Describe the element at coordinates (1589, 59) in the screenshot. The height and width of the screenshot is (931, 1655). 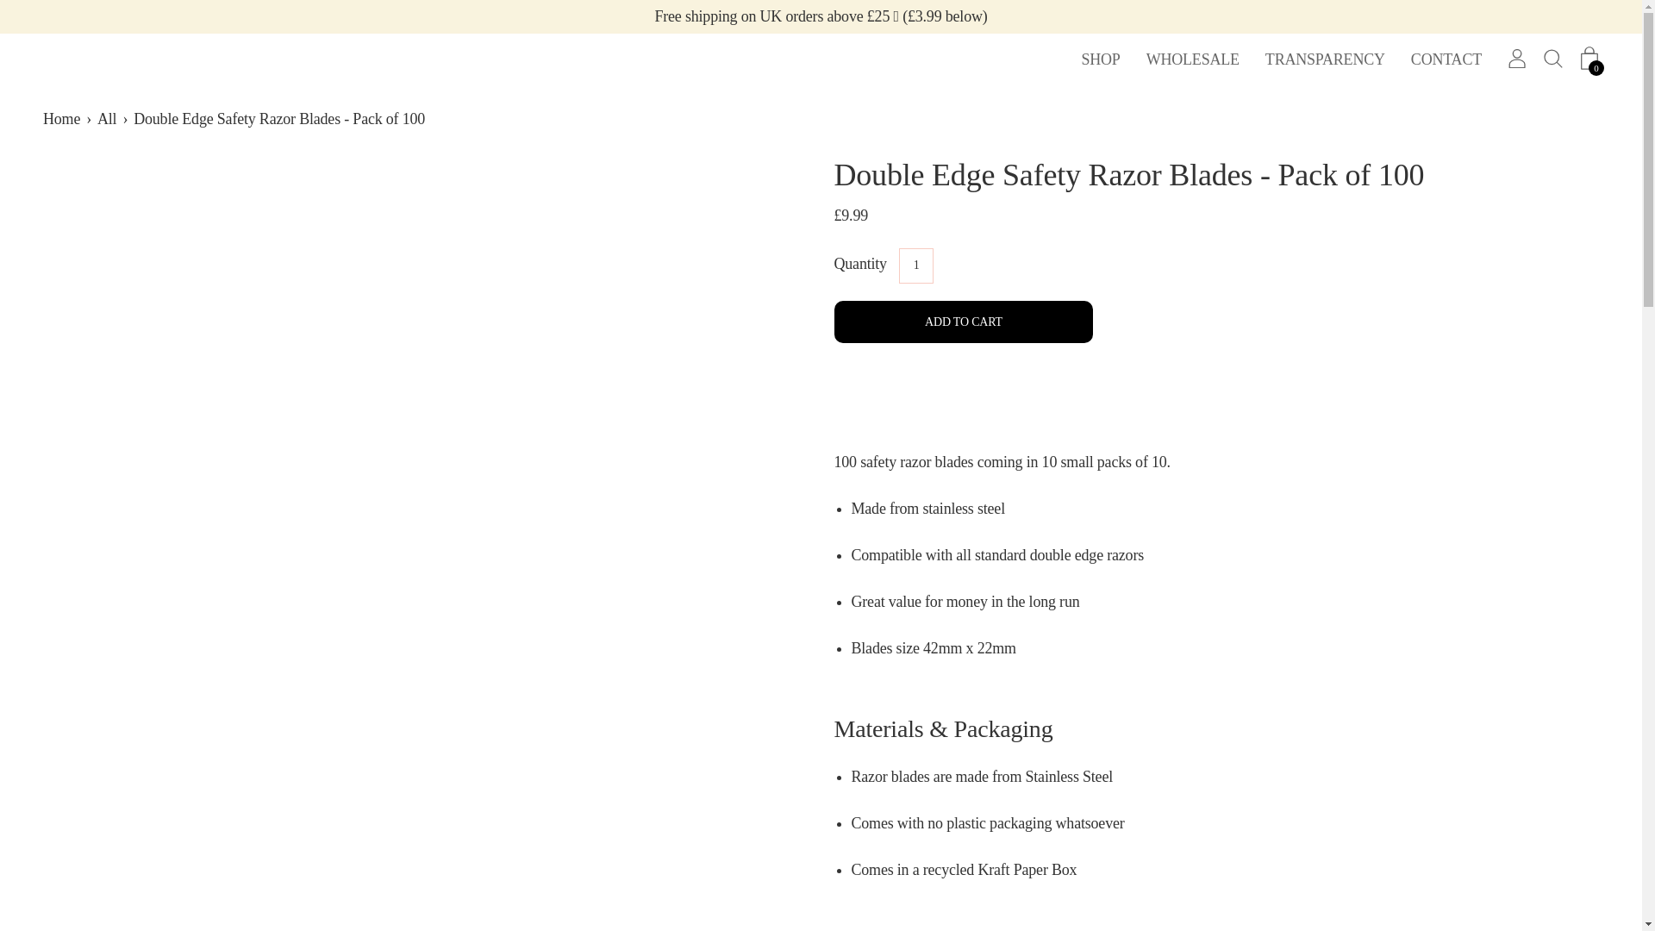
I see `0` at that location.